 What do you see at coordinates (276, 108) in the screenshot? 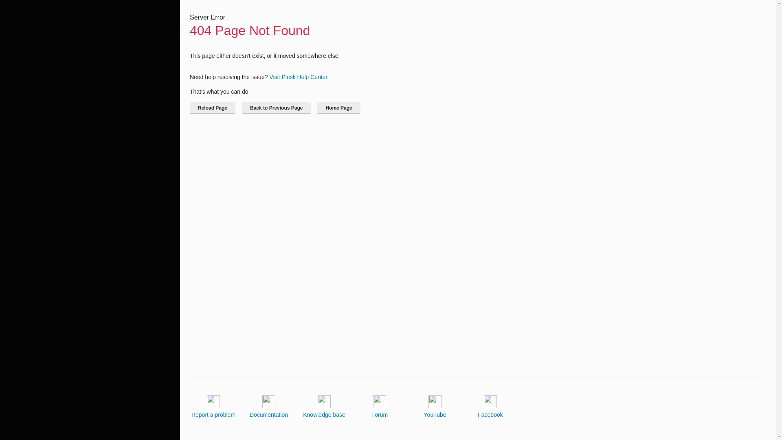
I see `Back to Previous Page` at bounding box center [276, 108].